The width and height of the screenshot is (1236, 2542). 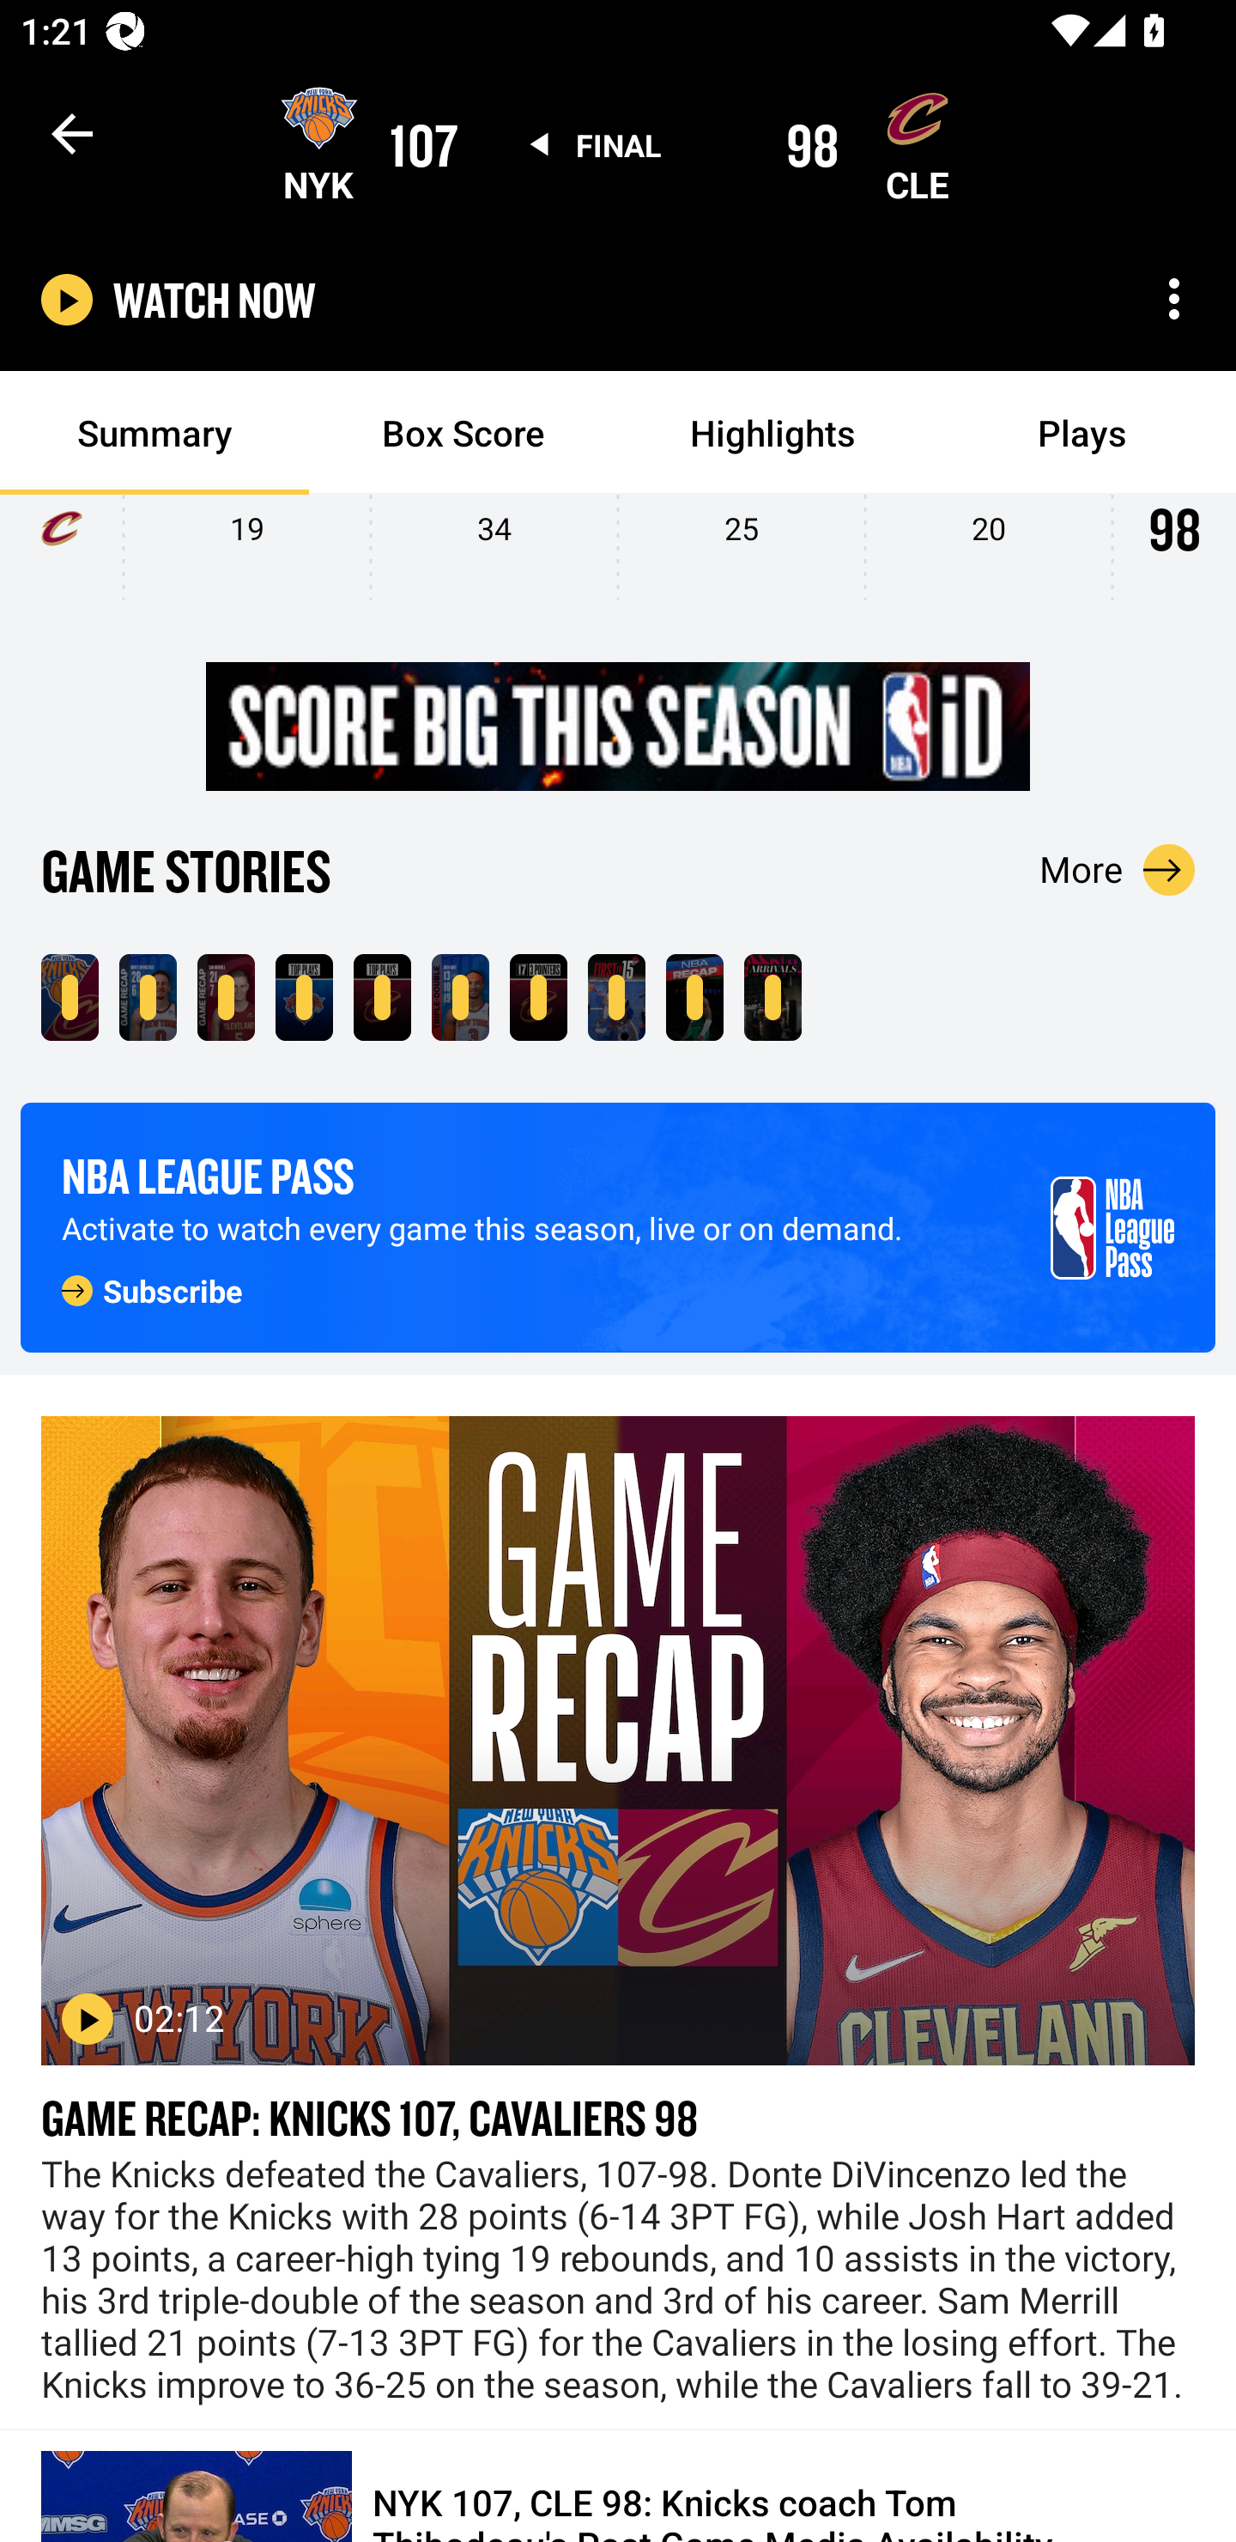 I want to click on NYK's Top Plays from NYK vs. CLE NEW, so click(x=304, y=996).